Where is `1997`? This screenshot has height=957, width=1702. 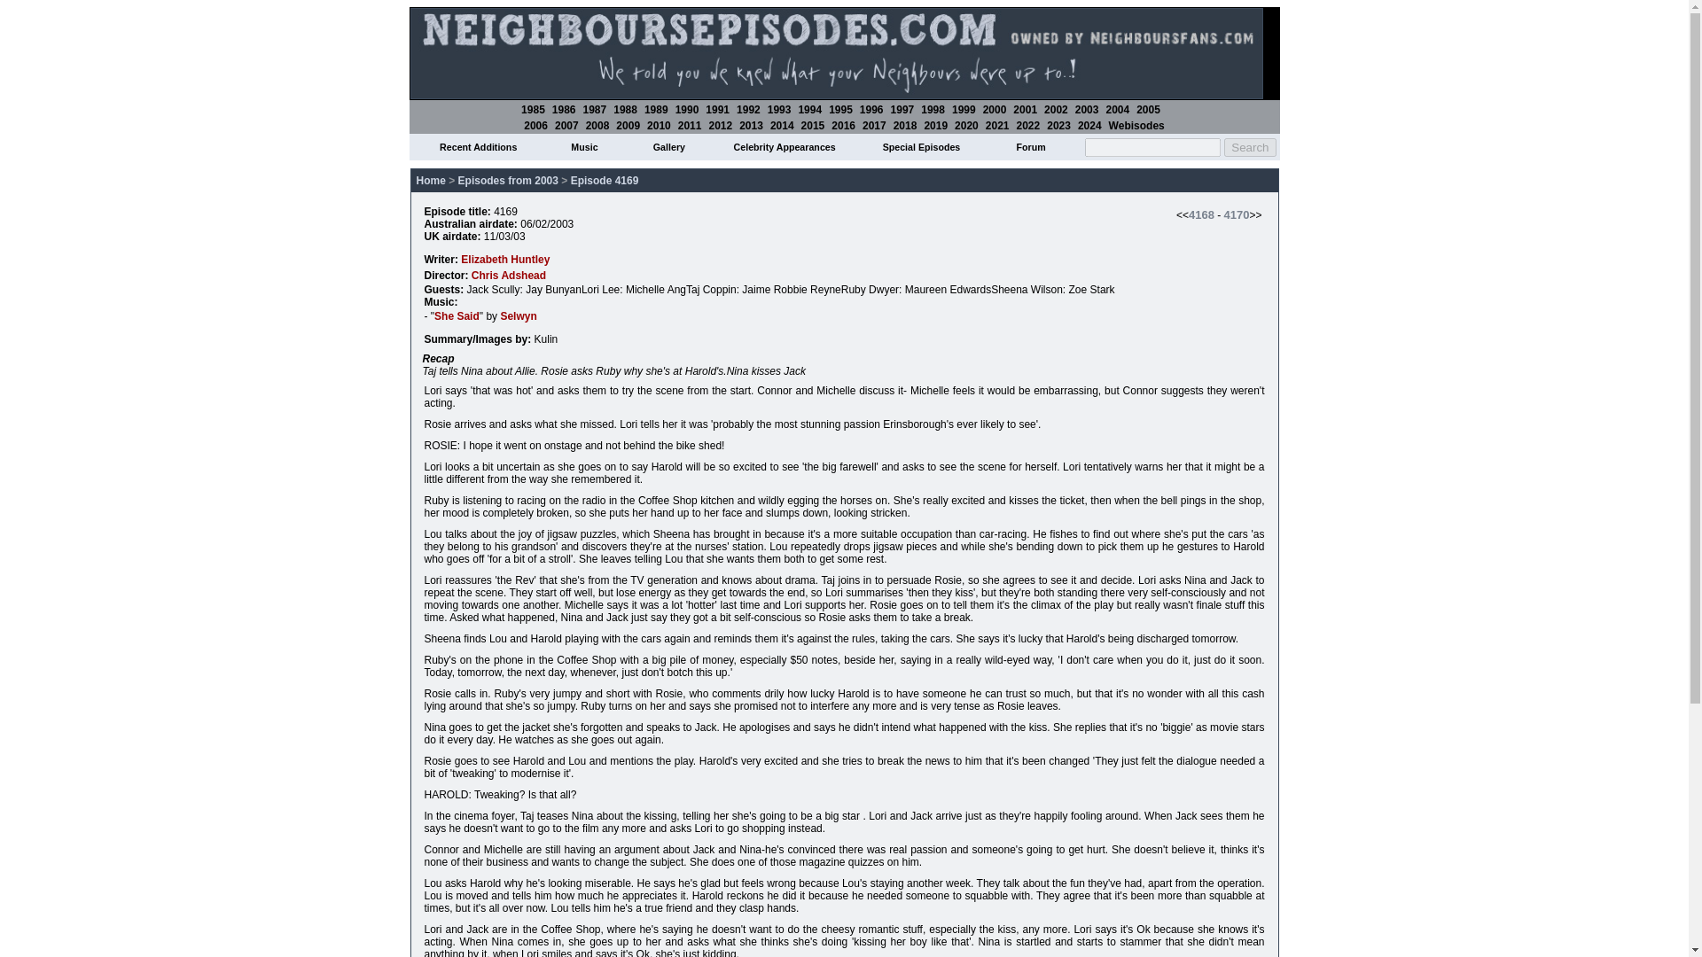
1997 is located at coordinates (902, 109).